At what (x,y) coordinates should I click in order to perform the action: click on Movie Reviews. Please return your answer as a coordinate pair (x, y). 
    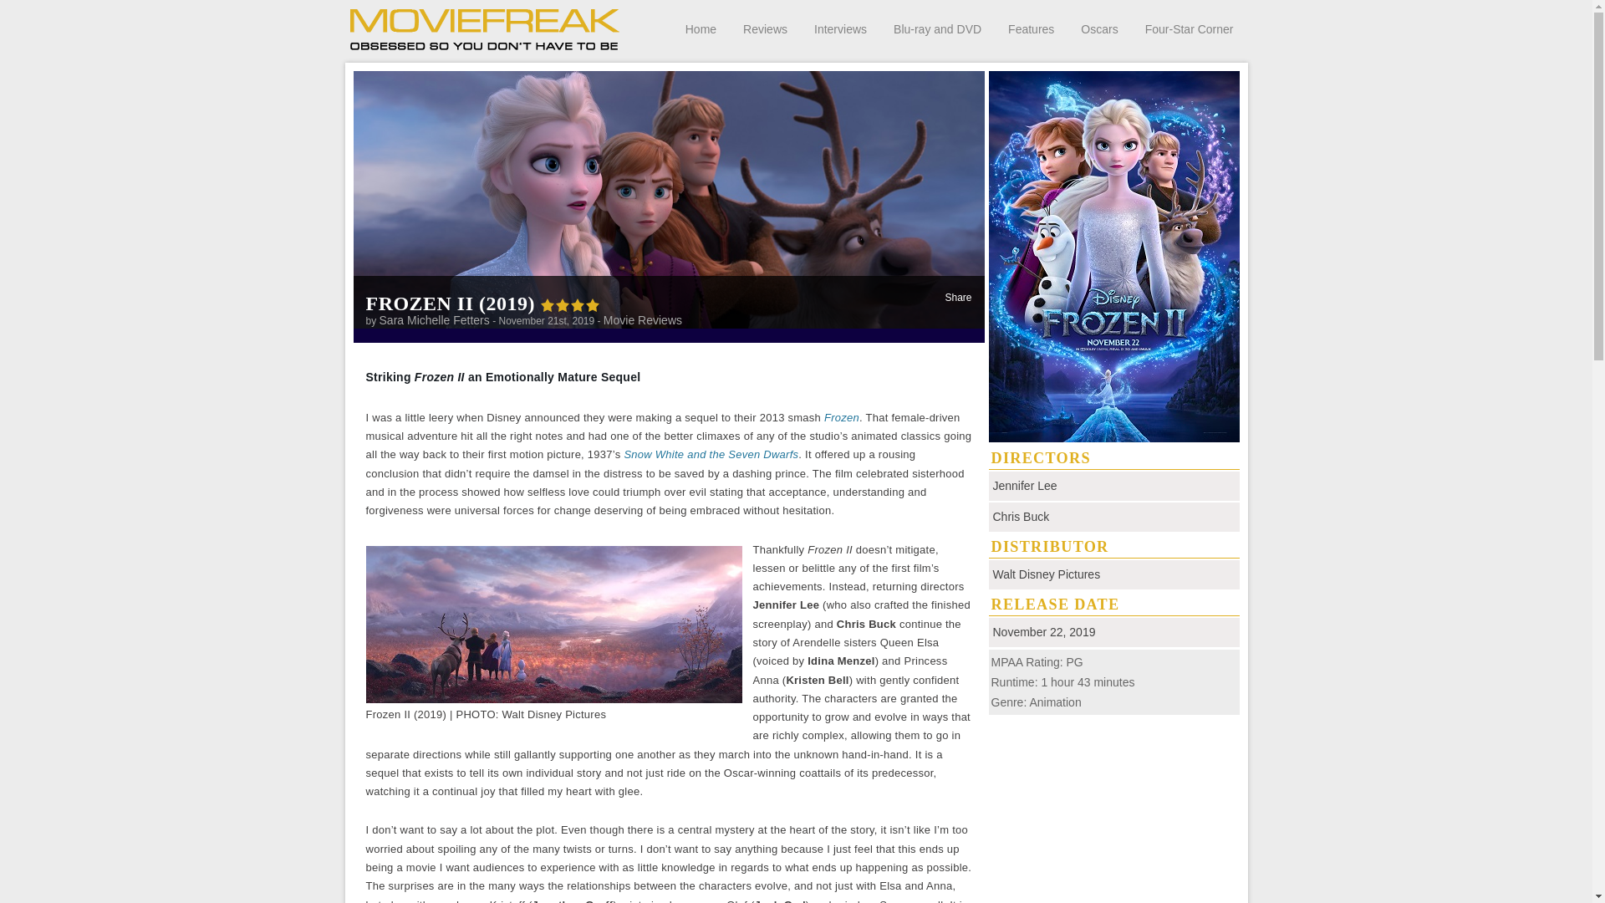
    Looking at the image, I should click on (642, 319).